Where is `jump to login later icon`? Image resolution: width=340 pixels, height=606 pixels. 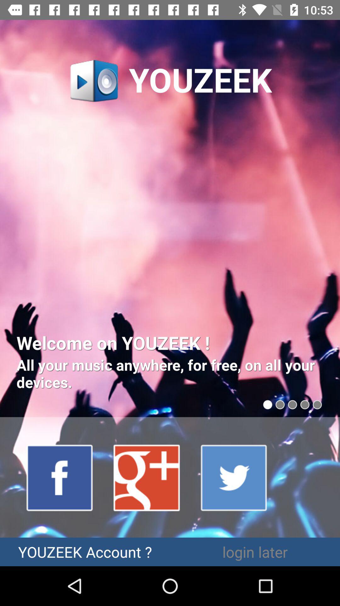 jump to login later icon is located at coordinates (255, 552).